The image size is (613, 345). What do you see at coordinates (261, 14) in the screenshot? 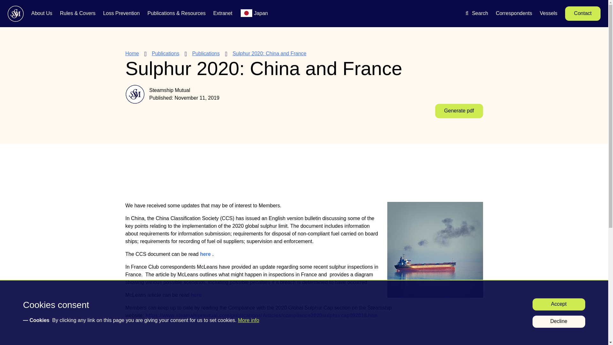
I see `Japan` at bounding box center [261, 14].